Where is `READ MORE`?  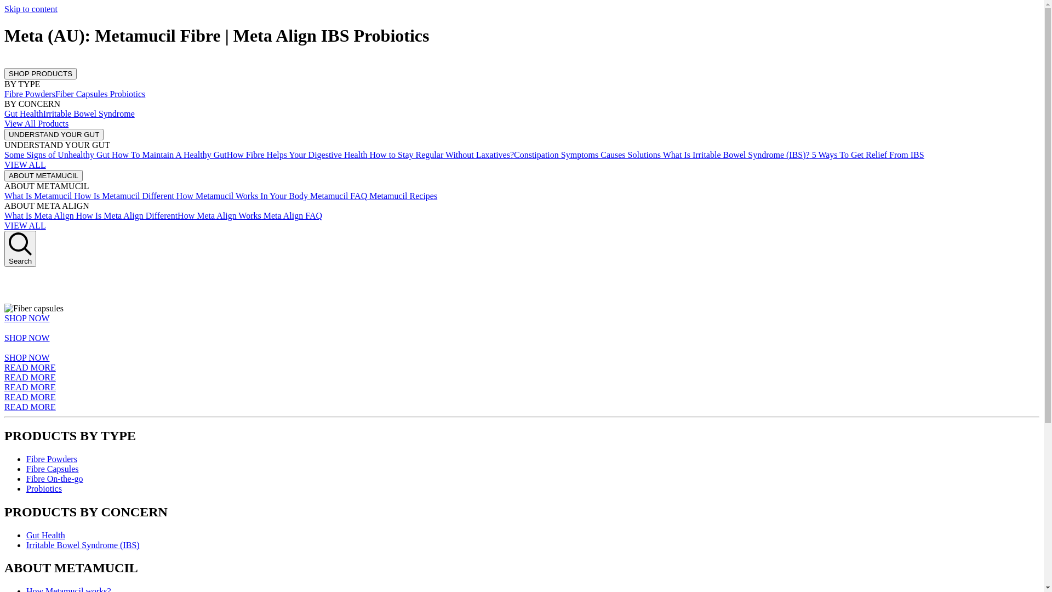 READ MORE is located at coordinates (30, 397).